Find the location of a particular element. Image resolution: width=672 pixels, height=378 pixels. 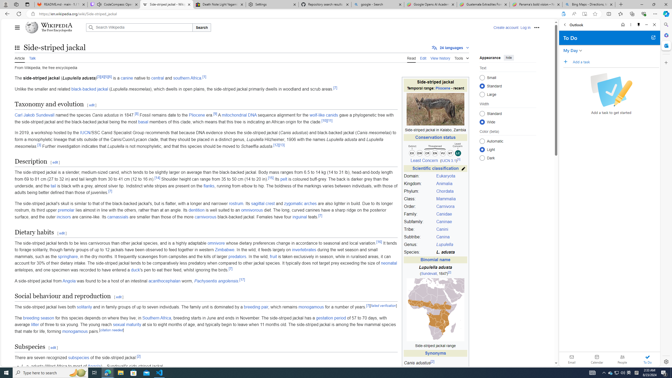

monogamous is located at coordinates (75, 331).